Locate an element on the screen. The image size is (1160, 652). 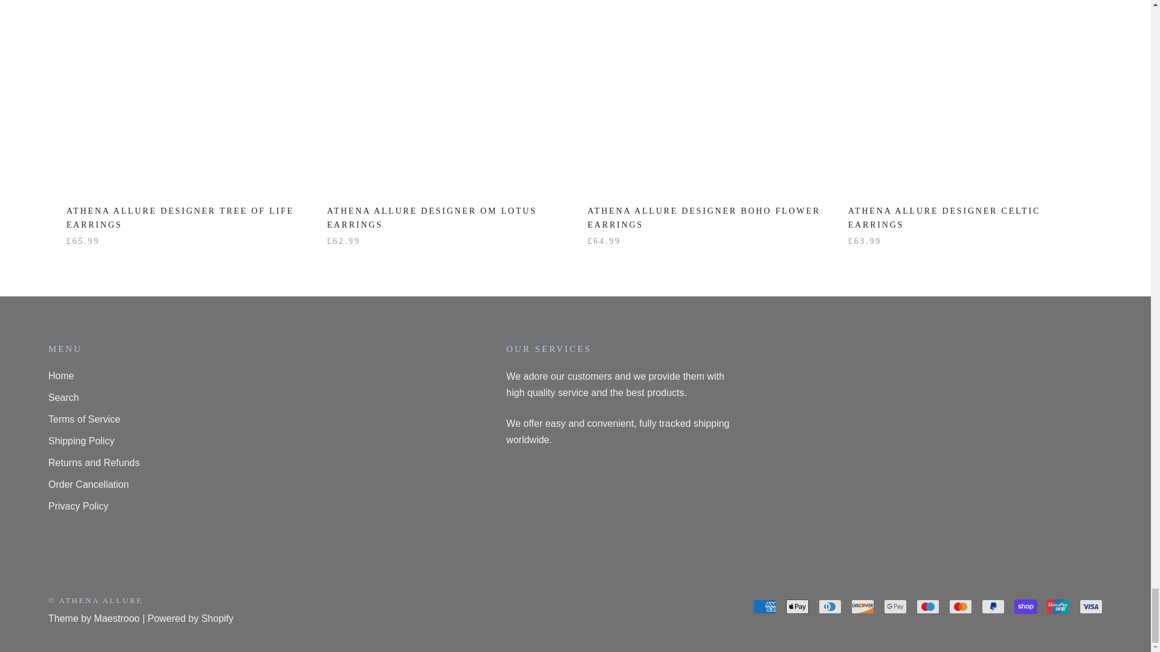
Maestro is located at coordinates (928, 606).